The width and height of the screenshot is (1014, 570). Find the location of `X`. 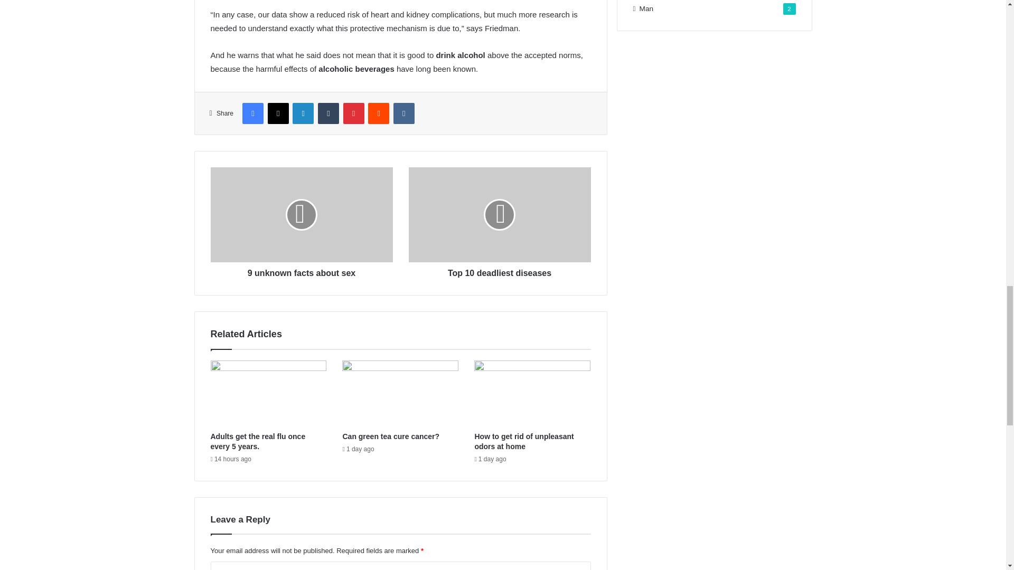

X is located at coordinates (278, 113).